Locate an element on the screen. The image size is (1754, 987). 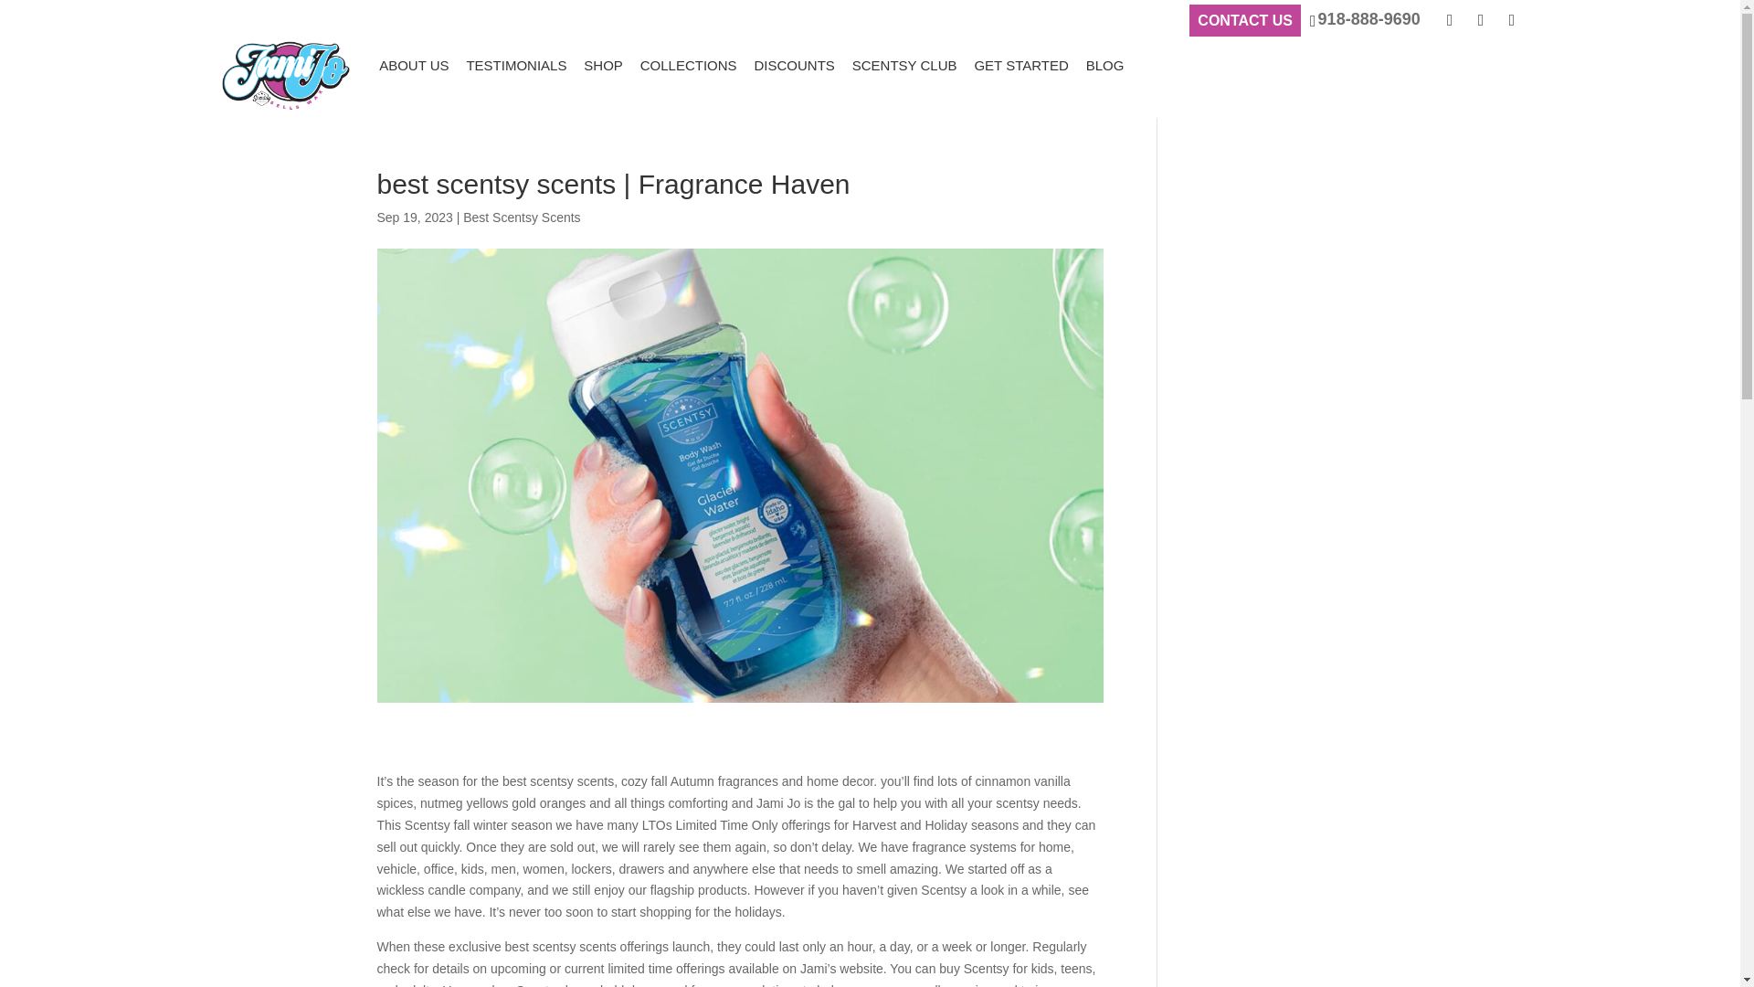
BLOG is located at coordinates (1104, 65).